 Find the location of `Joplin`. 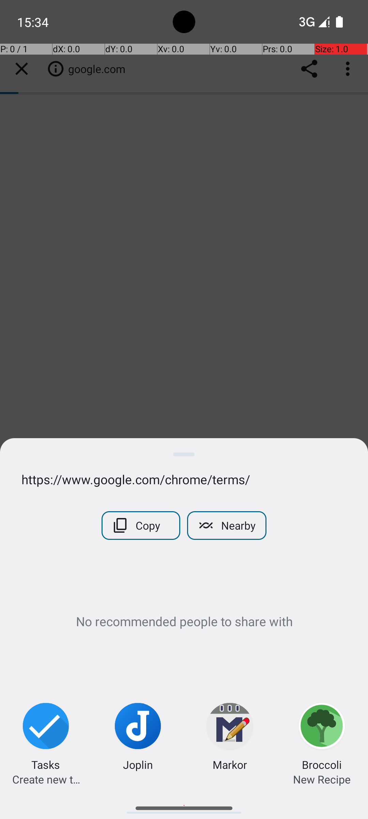

Joplin is located at coordinates (138, 764).